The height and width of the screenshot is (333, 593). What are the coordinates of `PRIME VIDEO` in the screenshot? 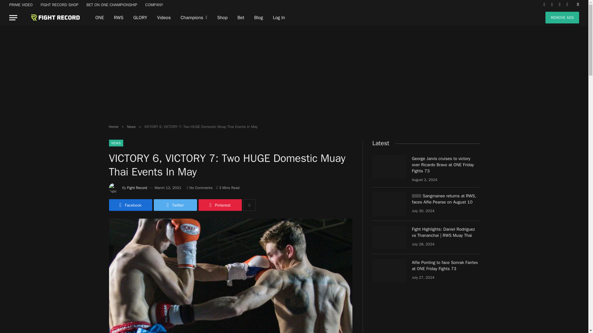 It's located at (21, 5).